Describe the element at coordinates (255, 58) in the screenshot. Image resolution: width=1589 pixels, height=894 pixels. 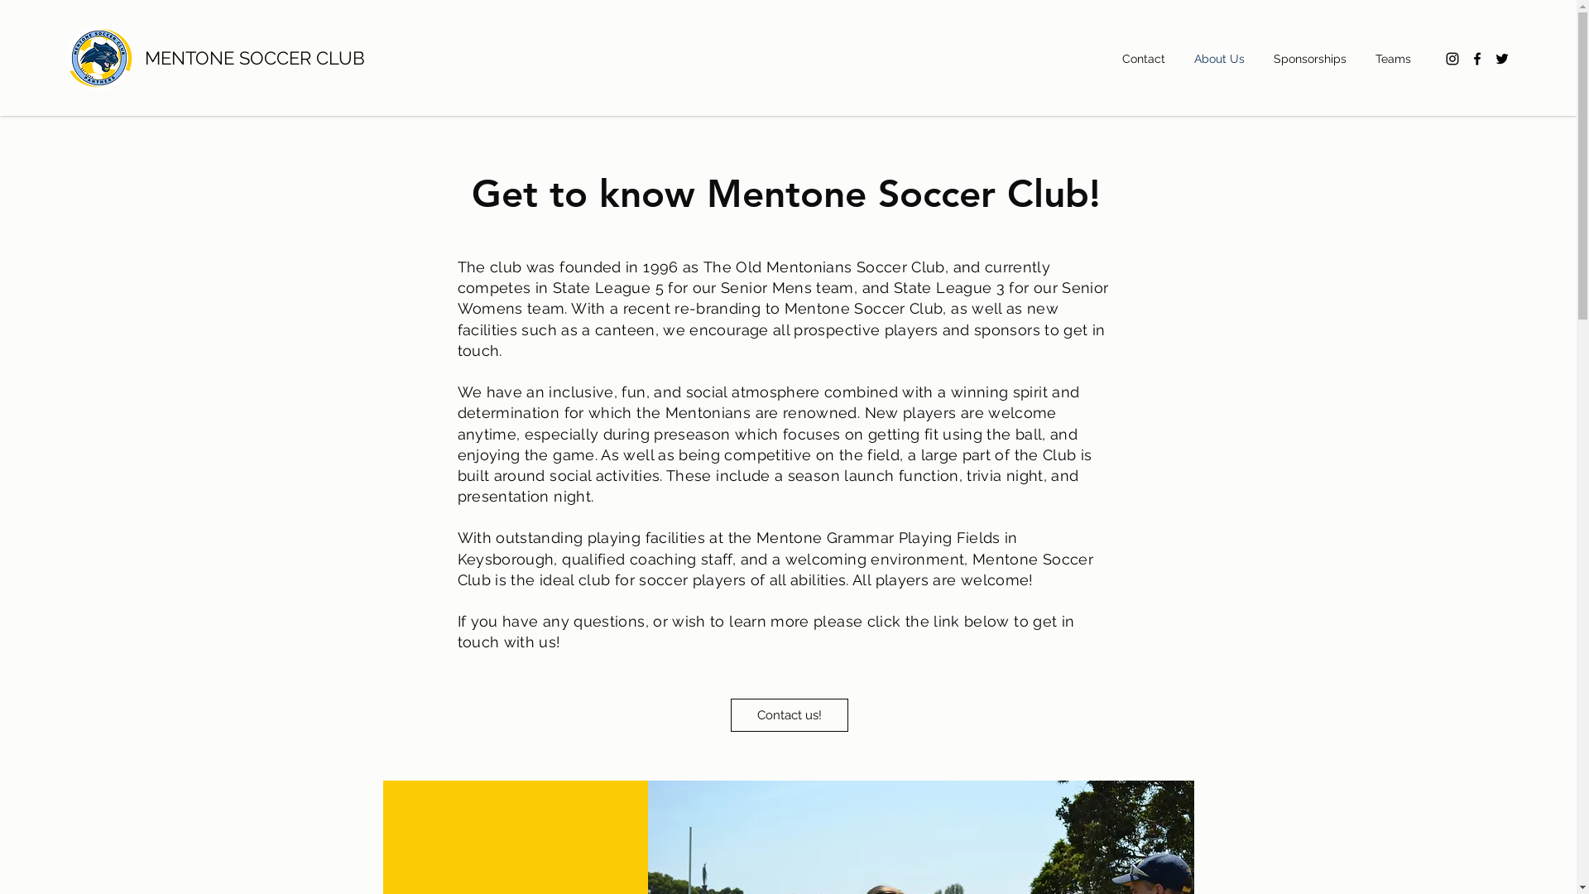
I see `MENTONE SOCCER CLUB` at that location.